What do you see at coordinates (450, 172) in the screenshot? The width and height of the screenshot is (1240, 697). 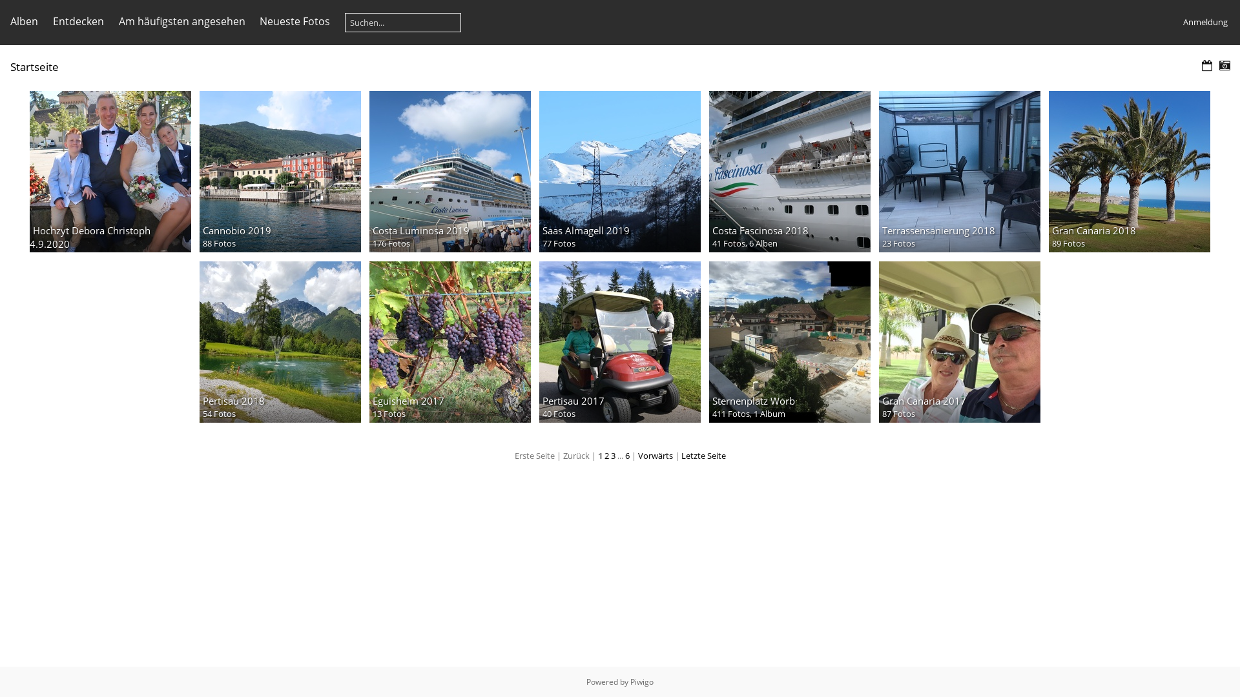 I see `Costa Luminosa 2019
176 Fotos` at bounding box center [450, 172].